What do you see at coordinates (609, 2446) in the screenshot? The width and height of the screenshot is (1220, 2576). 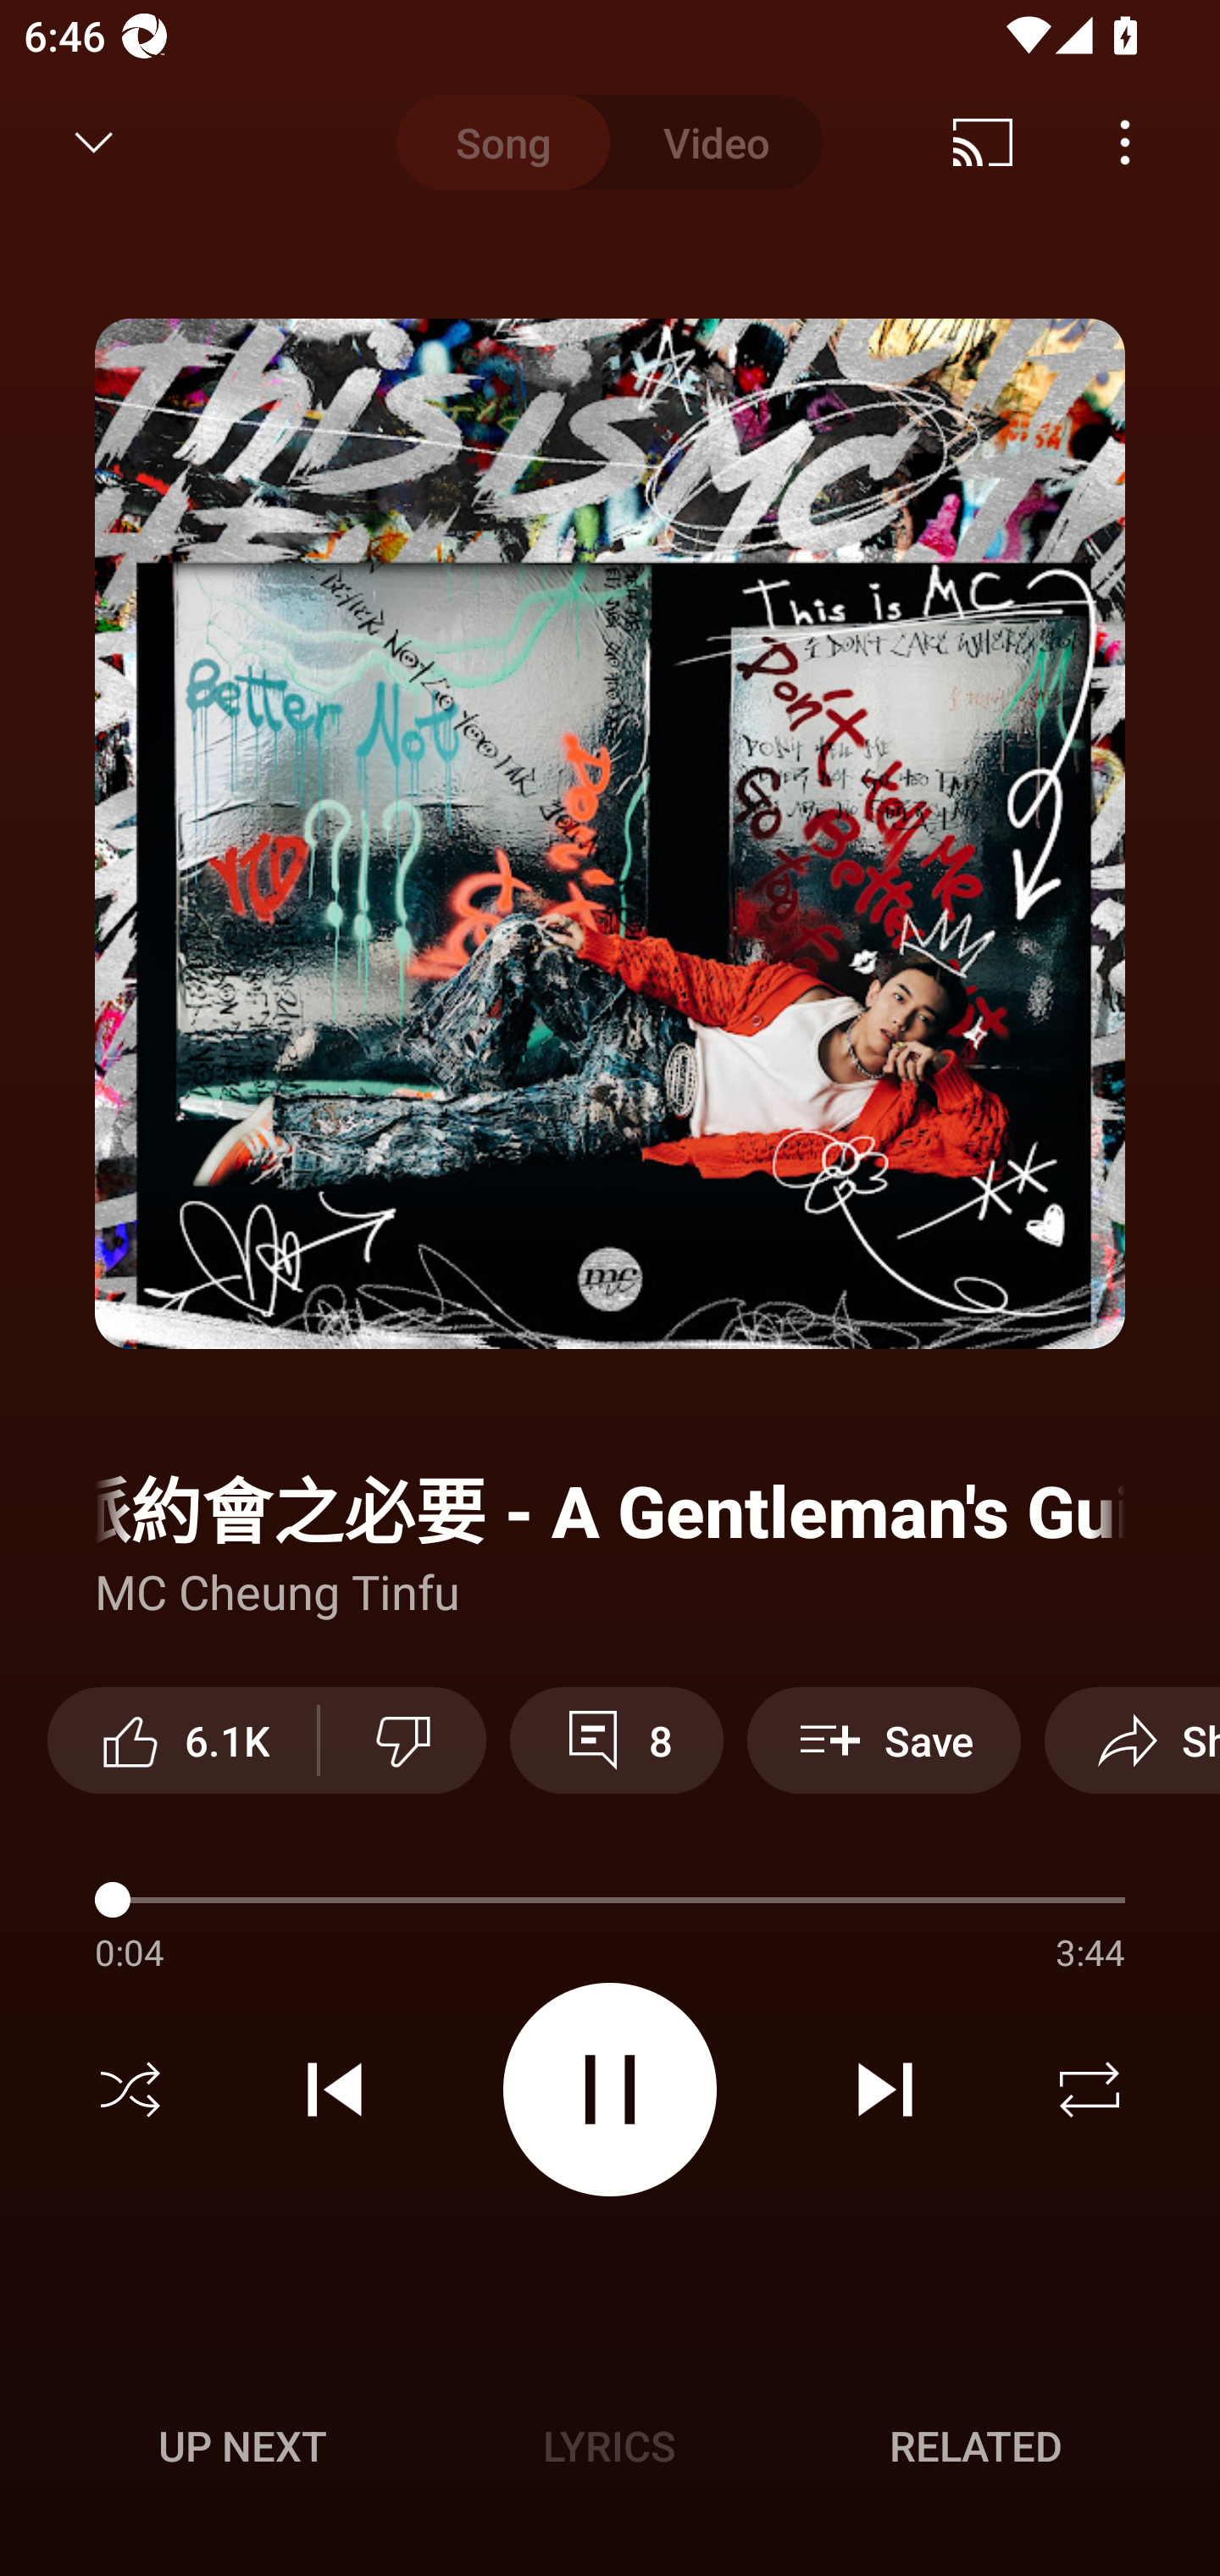 I see `Lyrics LYRICS` at bounding box center [609, 2446].